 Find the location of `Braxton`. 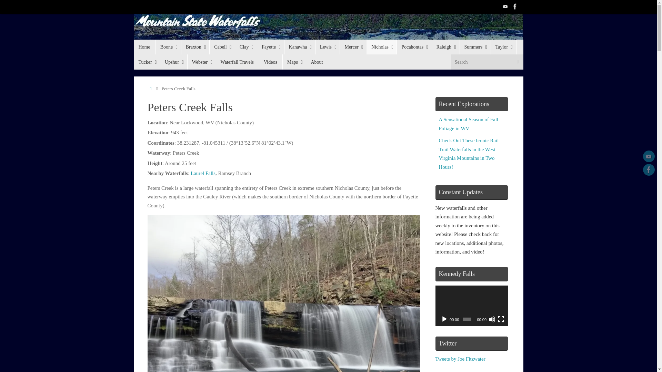

Braxton is located at coordinates (195, 47).